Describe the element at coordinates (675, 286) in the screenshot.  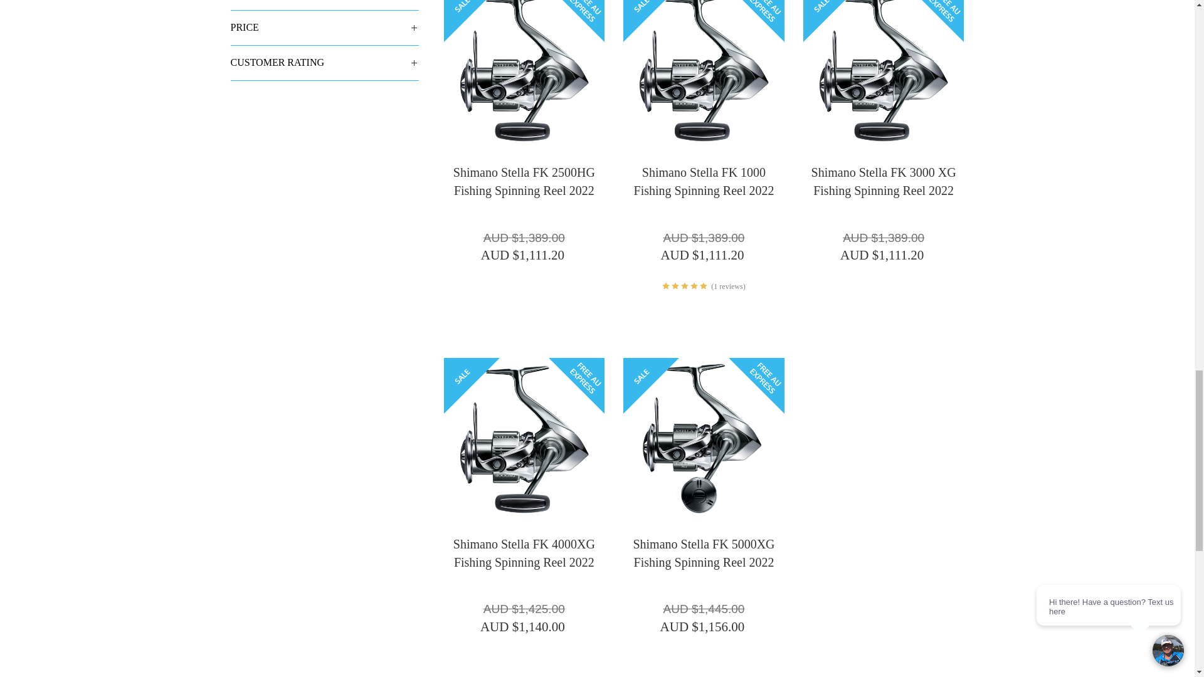
I see `Star` at that location.